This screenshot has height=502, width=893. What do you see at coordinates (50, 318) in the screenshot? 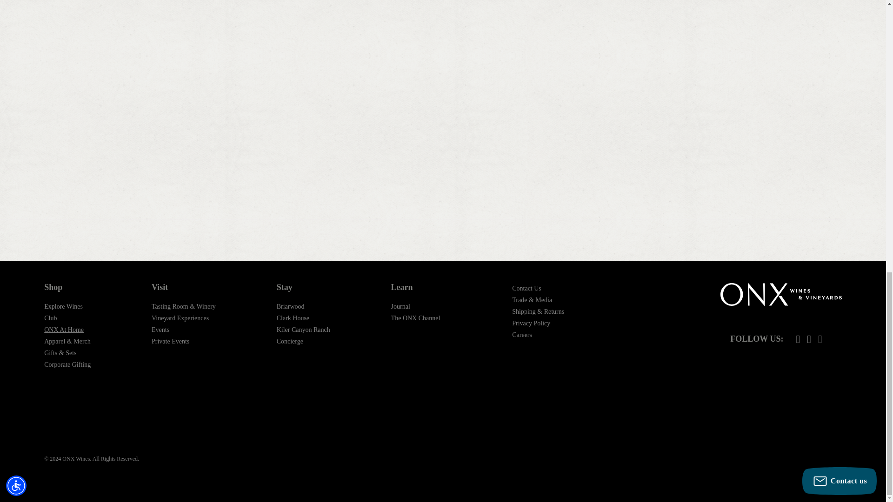
I see `Club` at bounding box center [50, 318].